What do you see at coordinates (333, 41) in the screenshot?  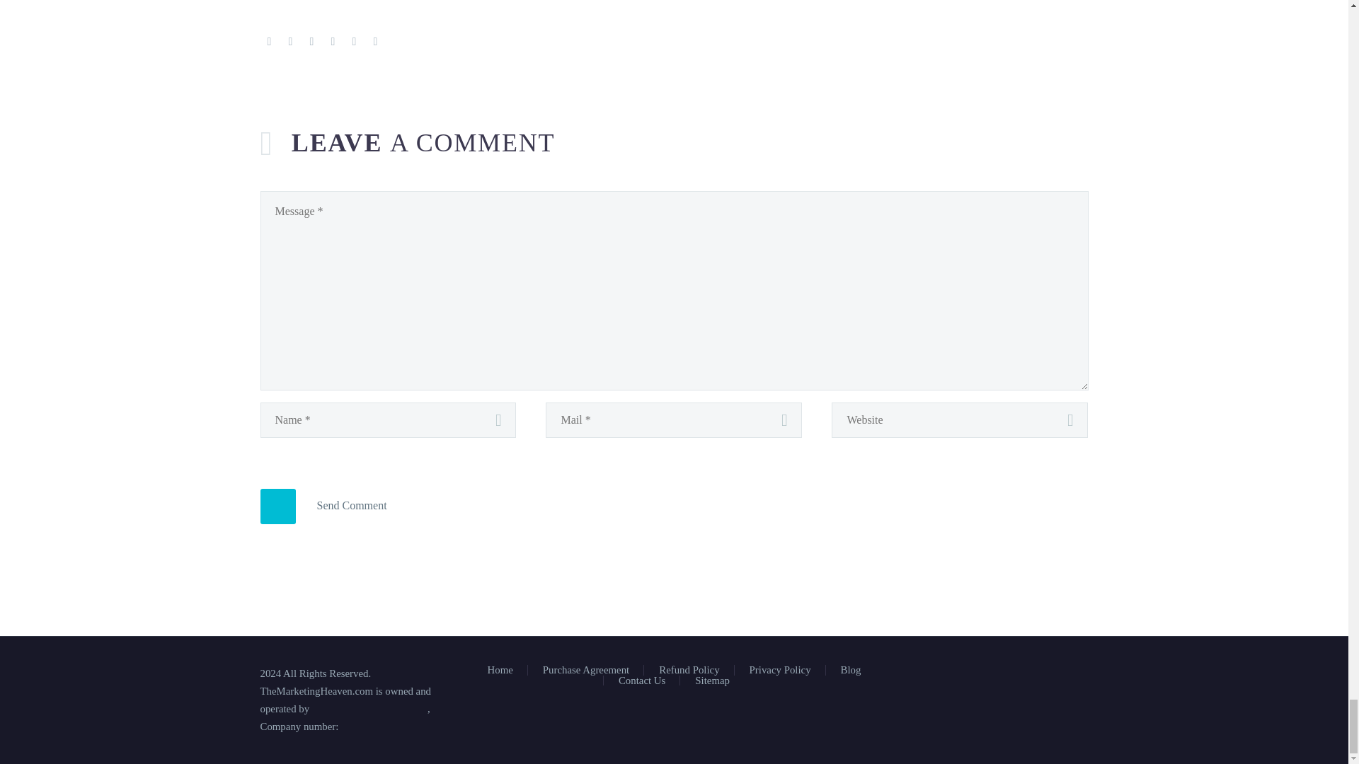 I see `Tumblr` at bounding box center [333, 41].